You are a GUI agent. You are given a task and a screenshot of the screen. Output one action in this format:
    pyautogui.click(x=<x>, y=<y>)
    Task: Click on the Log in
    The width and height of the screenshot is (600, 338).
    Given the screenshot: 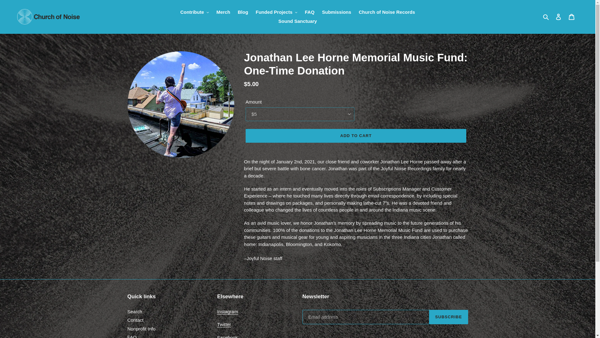 What is the action you would take?
    pyautogui.click(x=558, y=17)
    